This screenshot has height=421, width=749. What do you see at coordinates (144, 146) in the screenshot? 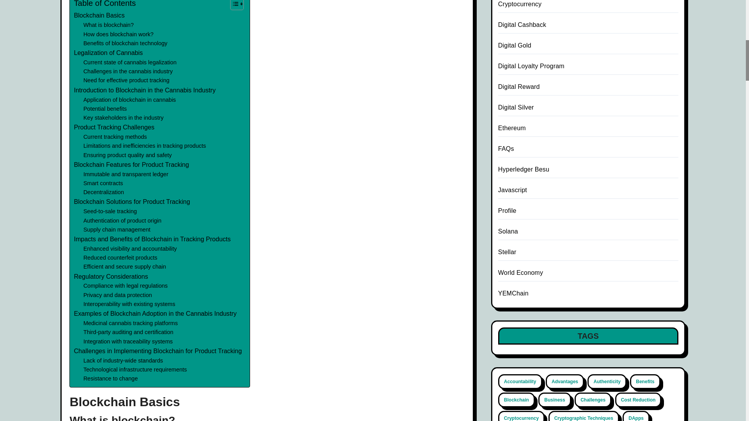
I see `Limitations and inefficiencies in tracking products` at bounding box center [144, 146].